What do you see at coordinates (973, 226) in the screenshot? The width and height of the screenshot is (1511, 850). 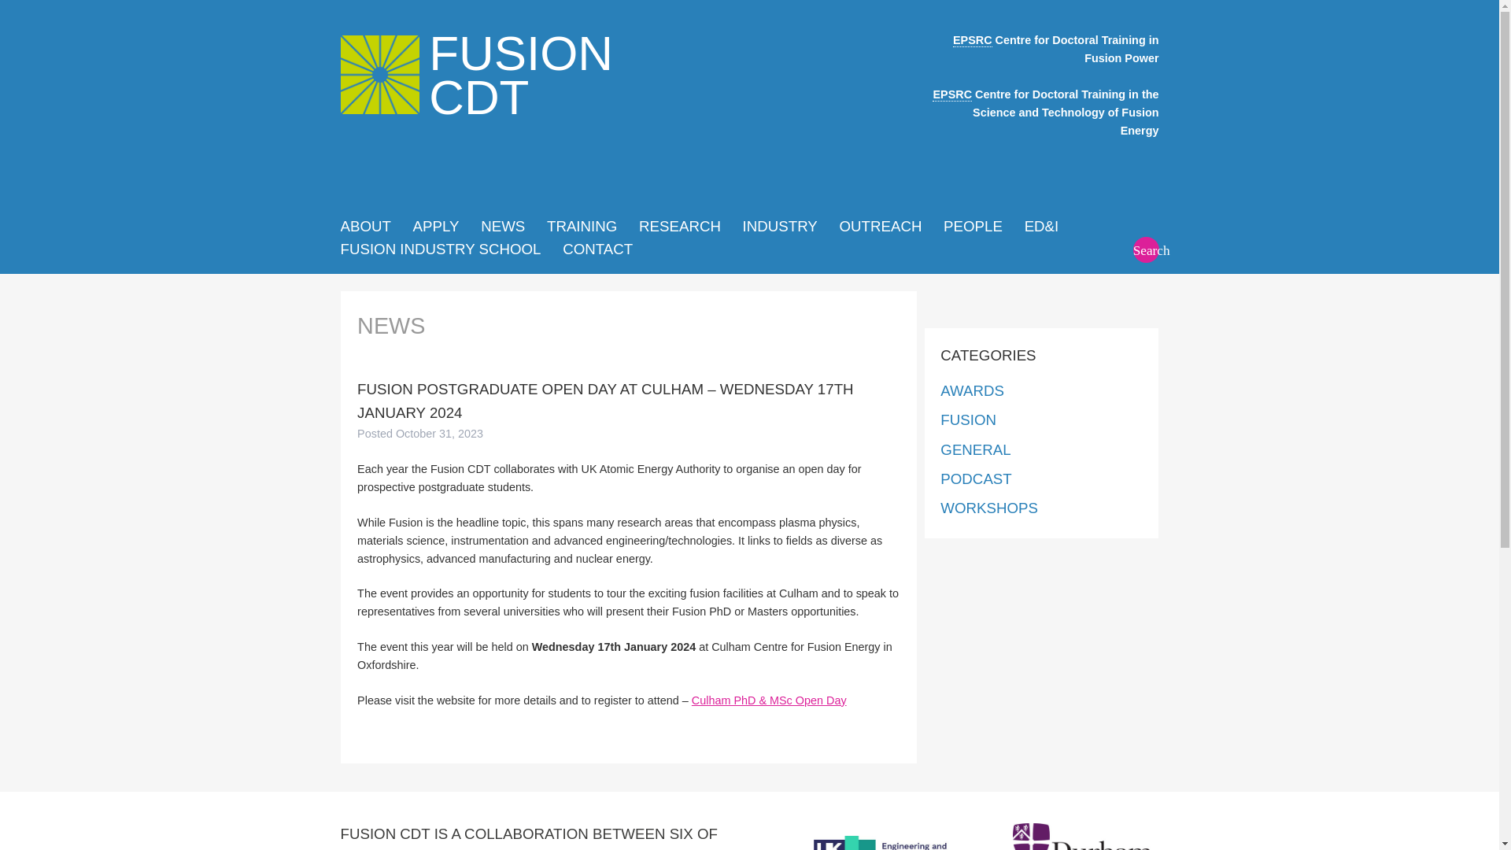 I see `PEOPLE` at bounding box center [973, 226].